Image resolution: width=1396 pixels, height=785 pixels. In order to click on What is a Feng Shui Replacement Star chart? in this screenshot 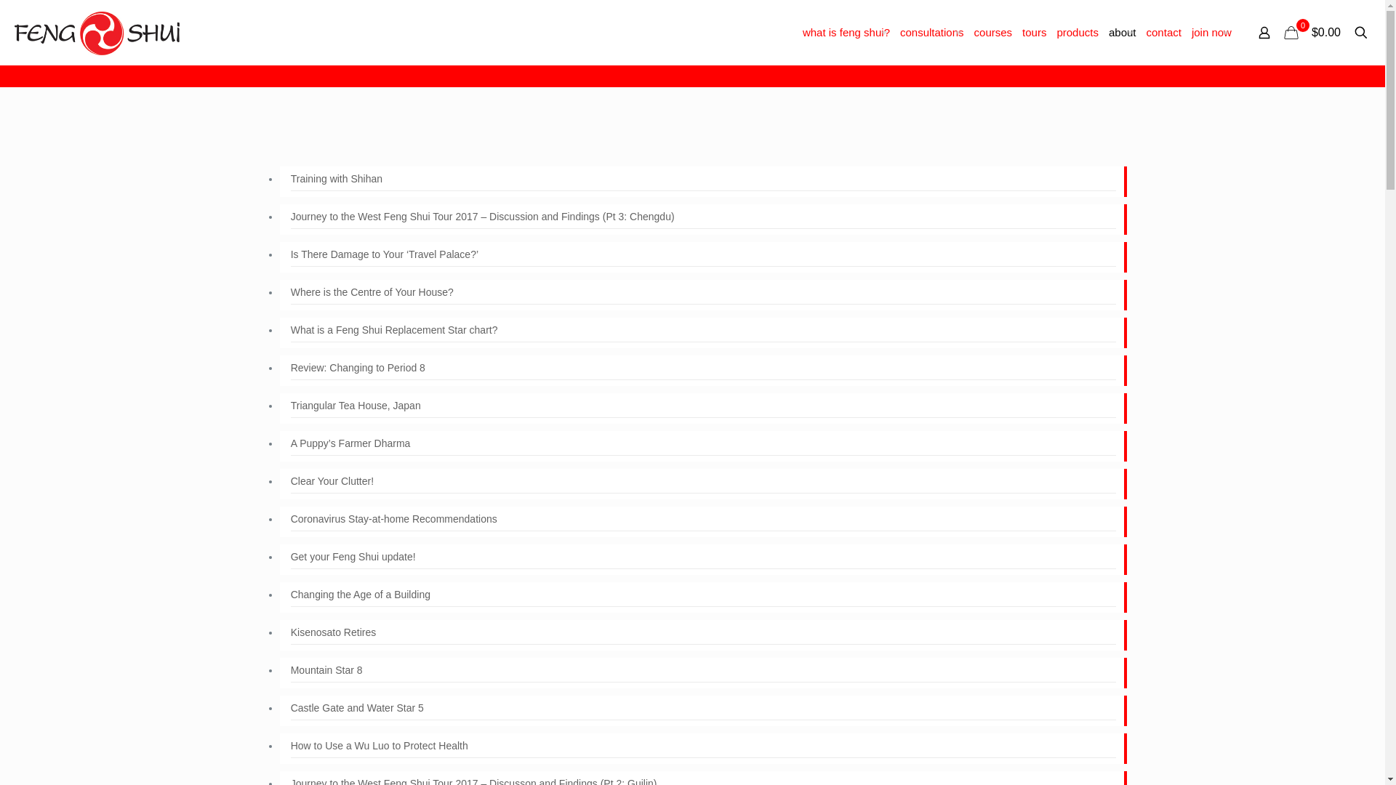, I will do `click(704, 331)`.